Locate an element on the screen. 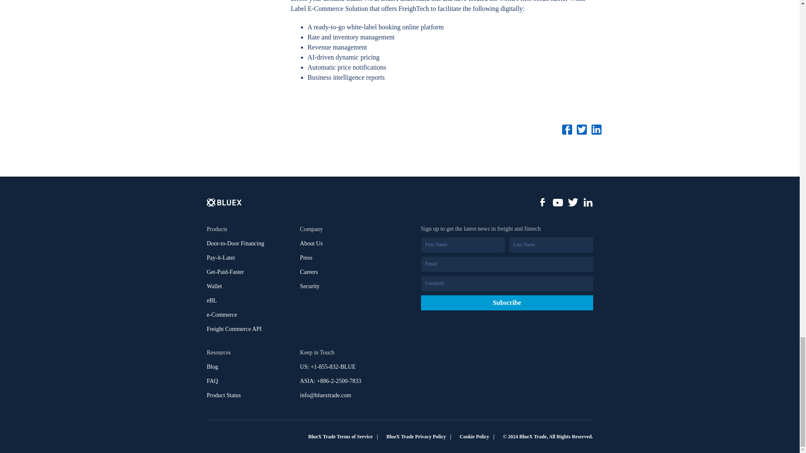 The image size is (806, 453). Get-Paid-Faster is located at coordinates (225, 272).